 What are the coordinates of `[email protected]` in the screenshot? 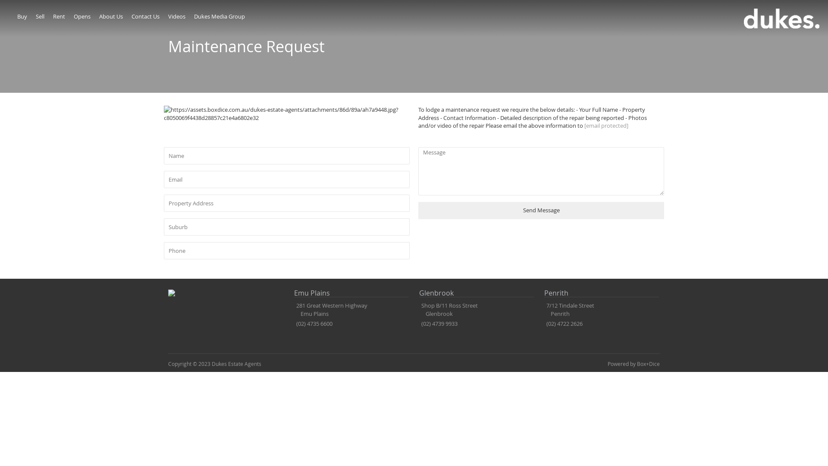 It's located at (606, 126).